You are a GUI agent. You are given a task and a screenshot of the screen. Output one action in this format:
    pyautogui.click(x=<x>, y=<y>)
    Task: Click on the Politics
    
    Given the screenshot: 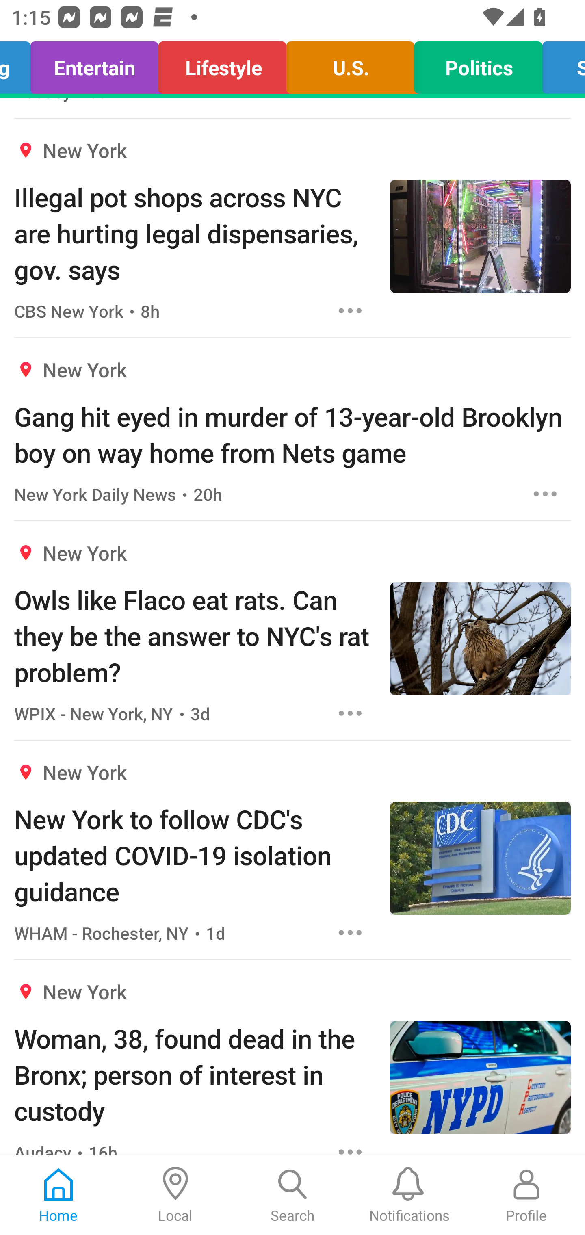 What is the action you would take?
    pyautogui.click(x=479, y=64)
    